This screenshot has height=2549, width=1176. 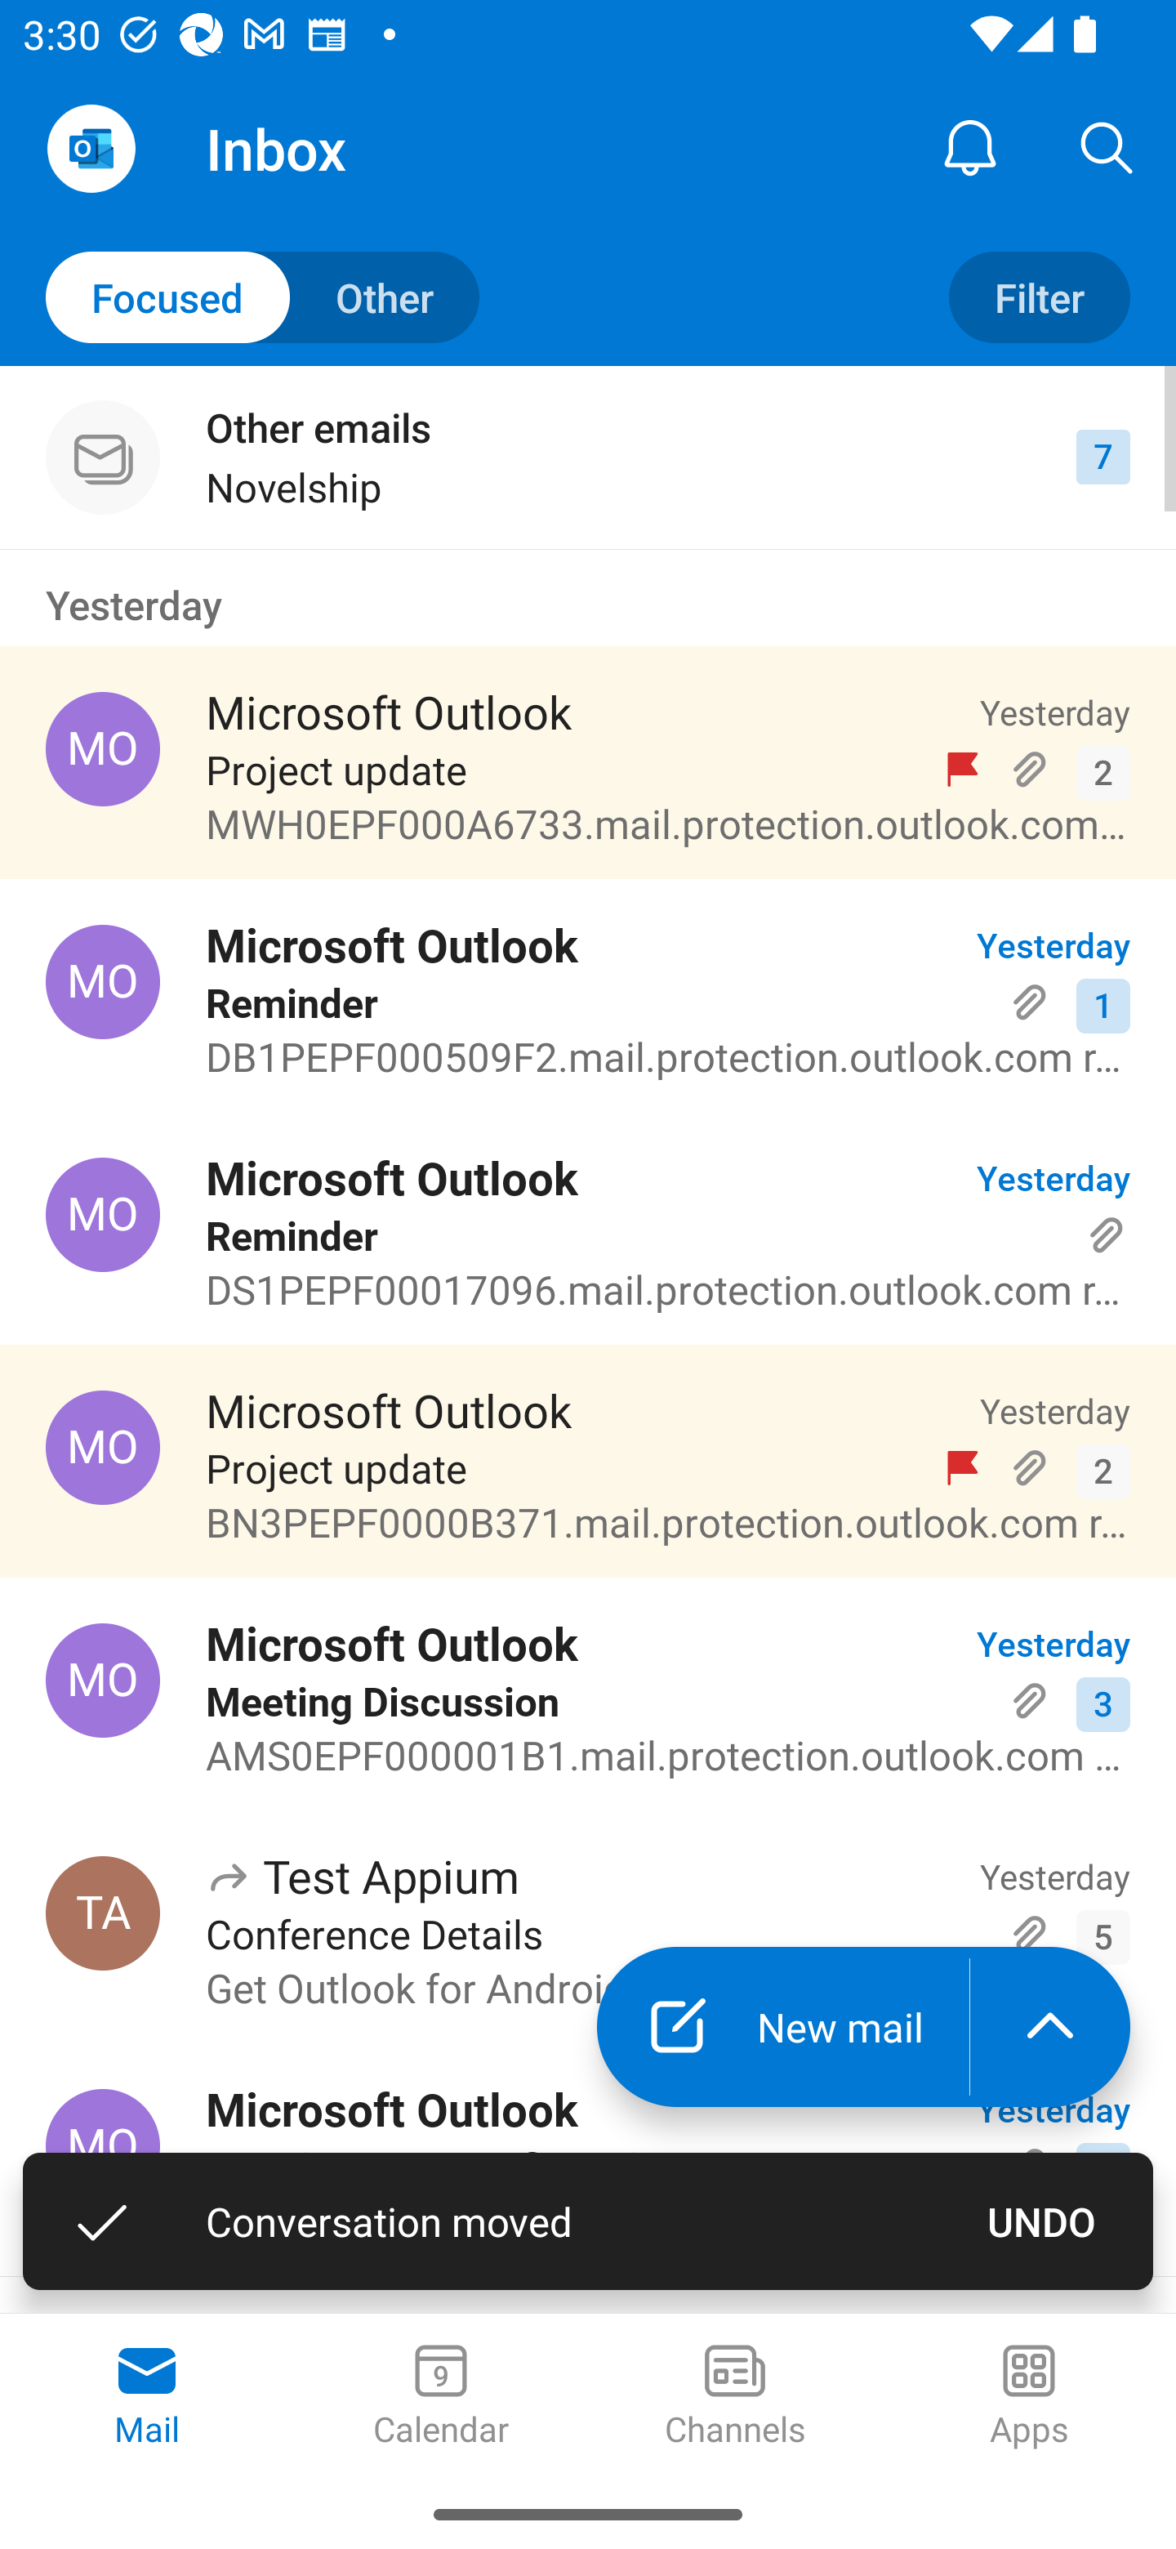 I want to click on launch the extended action menu, so click(x=1050, y=2028).